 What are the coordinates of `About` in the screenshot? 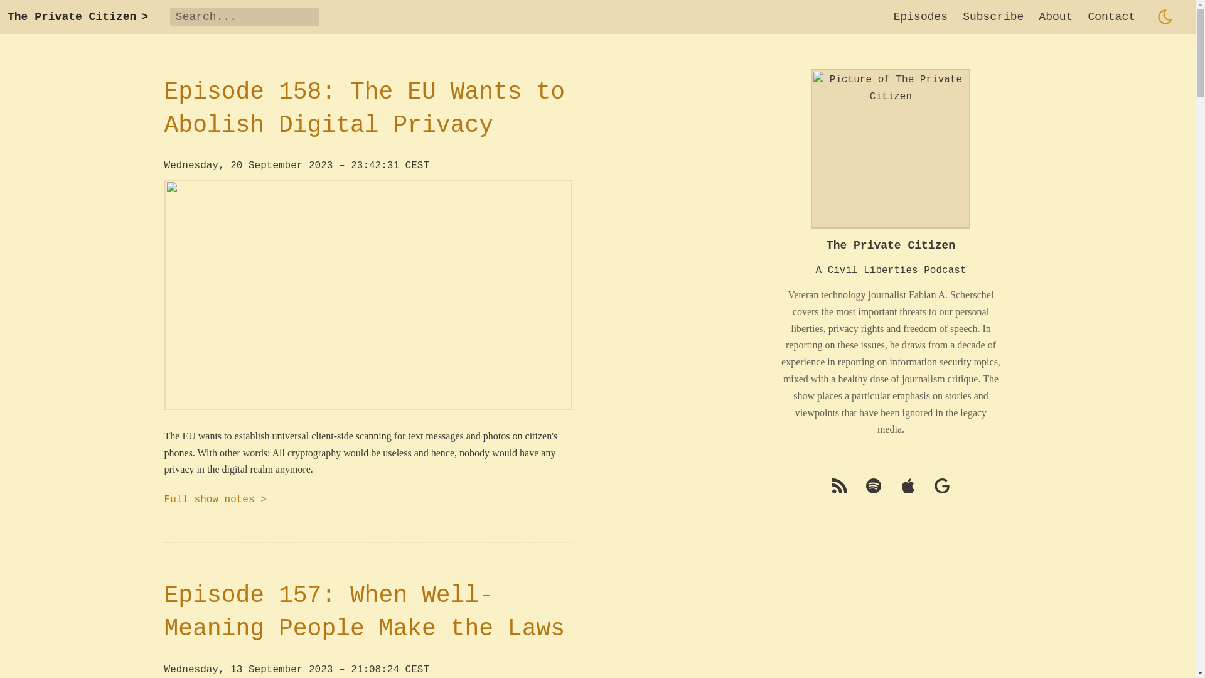 It's located at (1056, 16).